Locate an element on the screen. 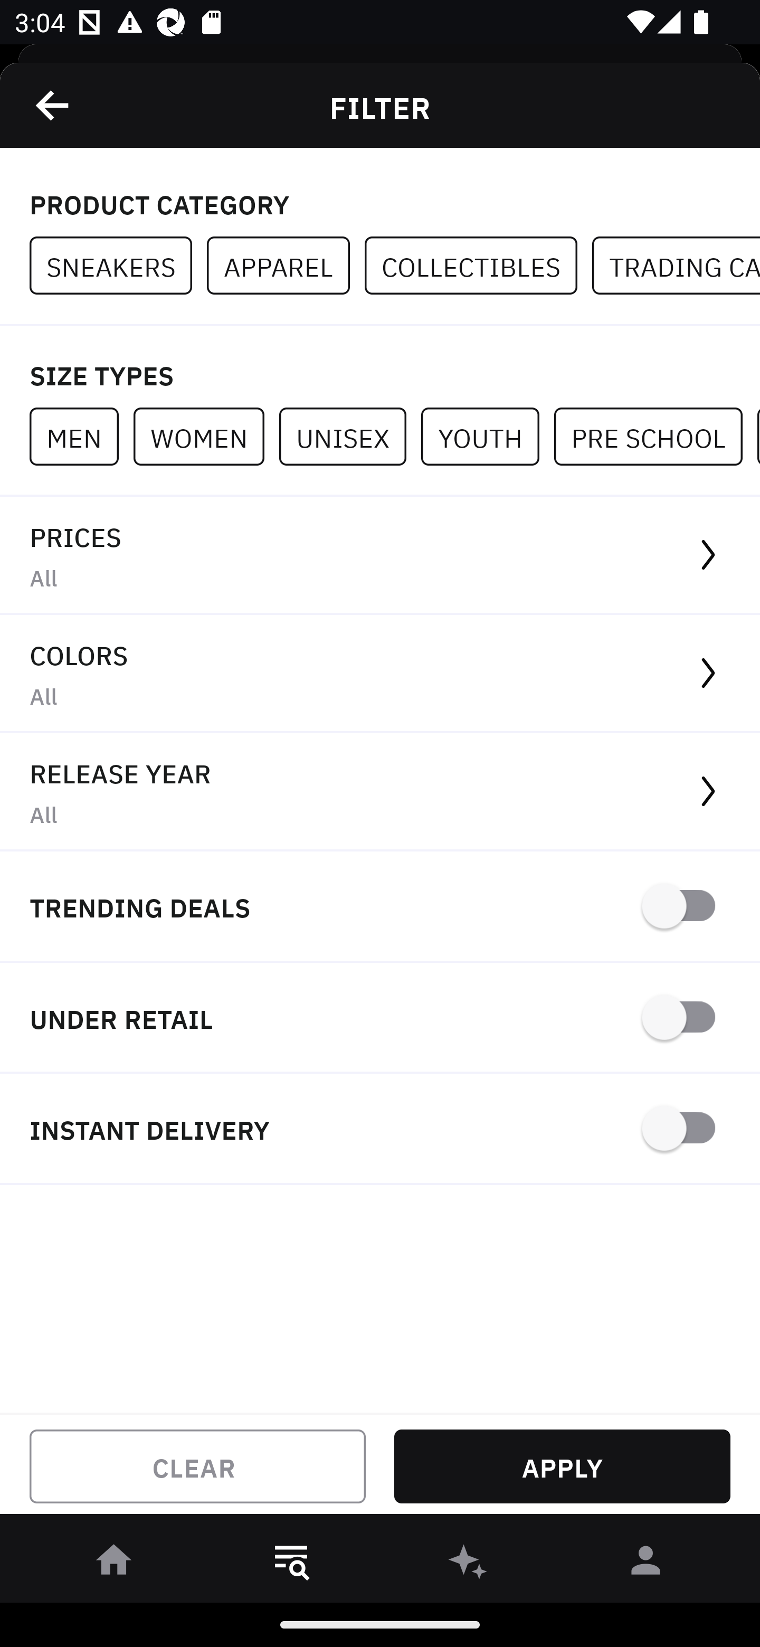  UNISEX is located at coordinates (349, 436).